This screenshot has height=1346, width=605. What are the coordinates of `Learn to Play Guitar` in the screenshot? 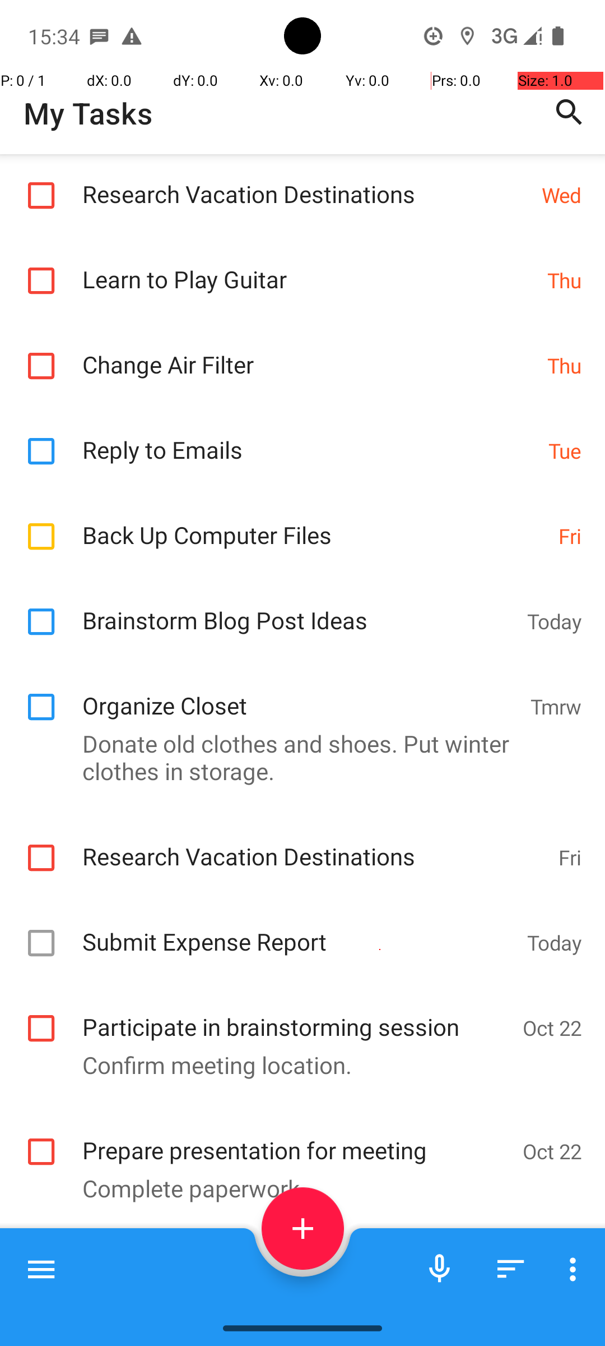 It's located at (309, 267).